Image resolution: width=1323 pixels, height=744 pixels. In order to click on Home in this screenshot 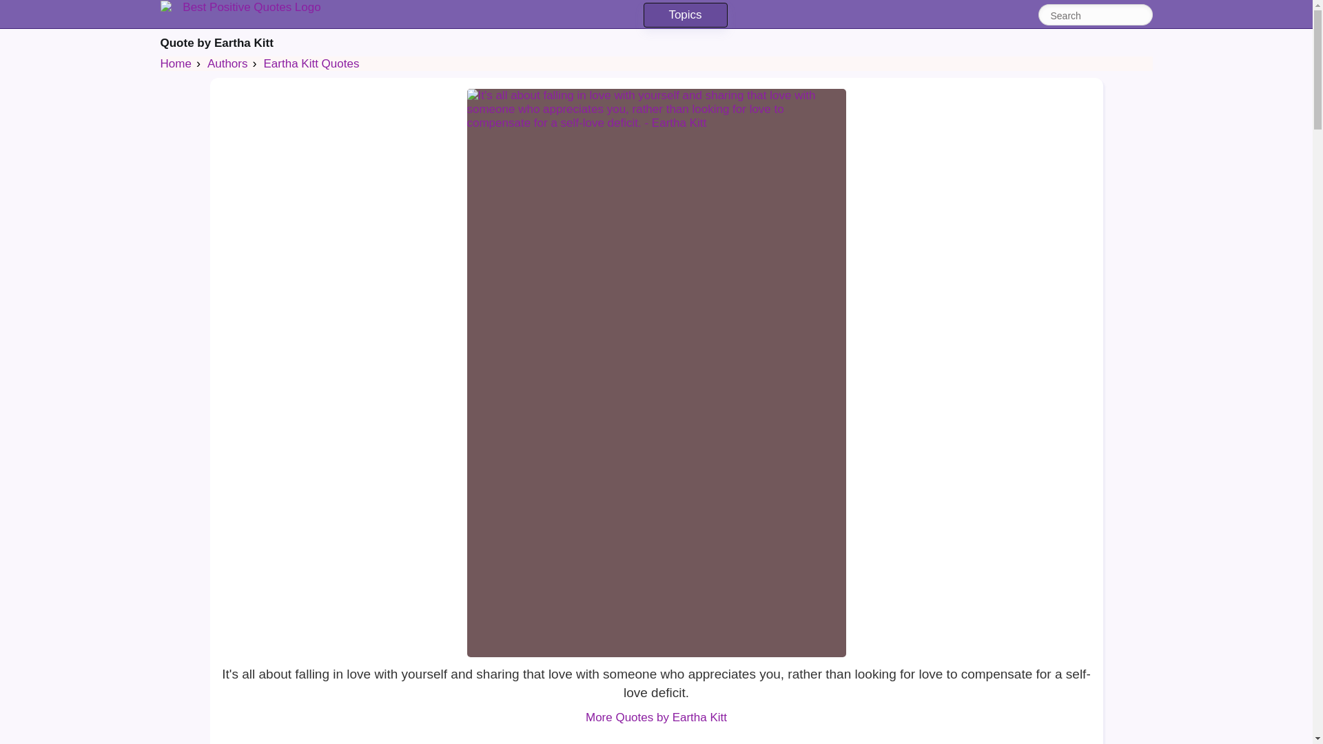, I will do `click(175, 63)`.